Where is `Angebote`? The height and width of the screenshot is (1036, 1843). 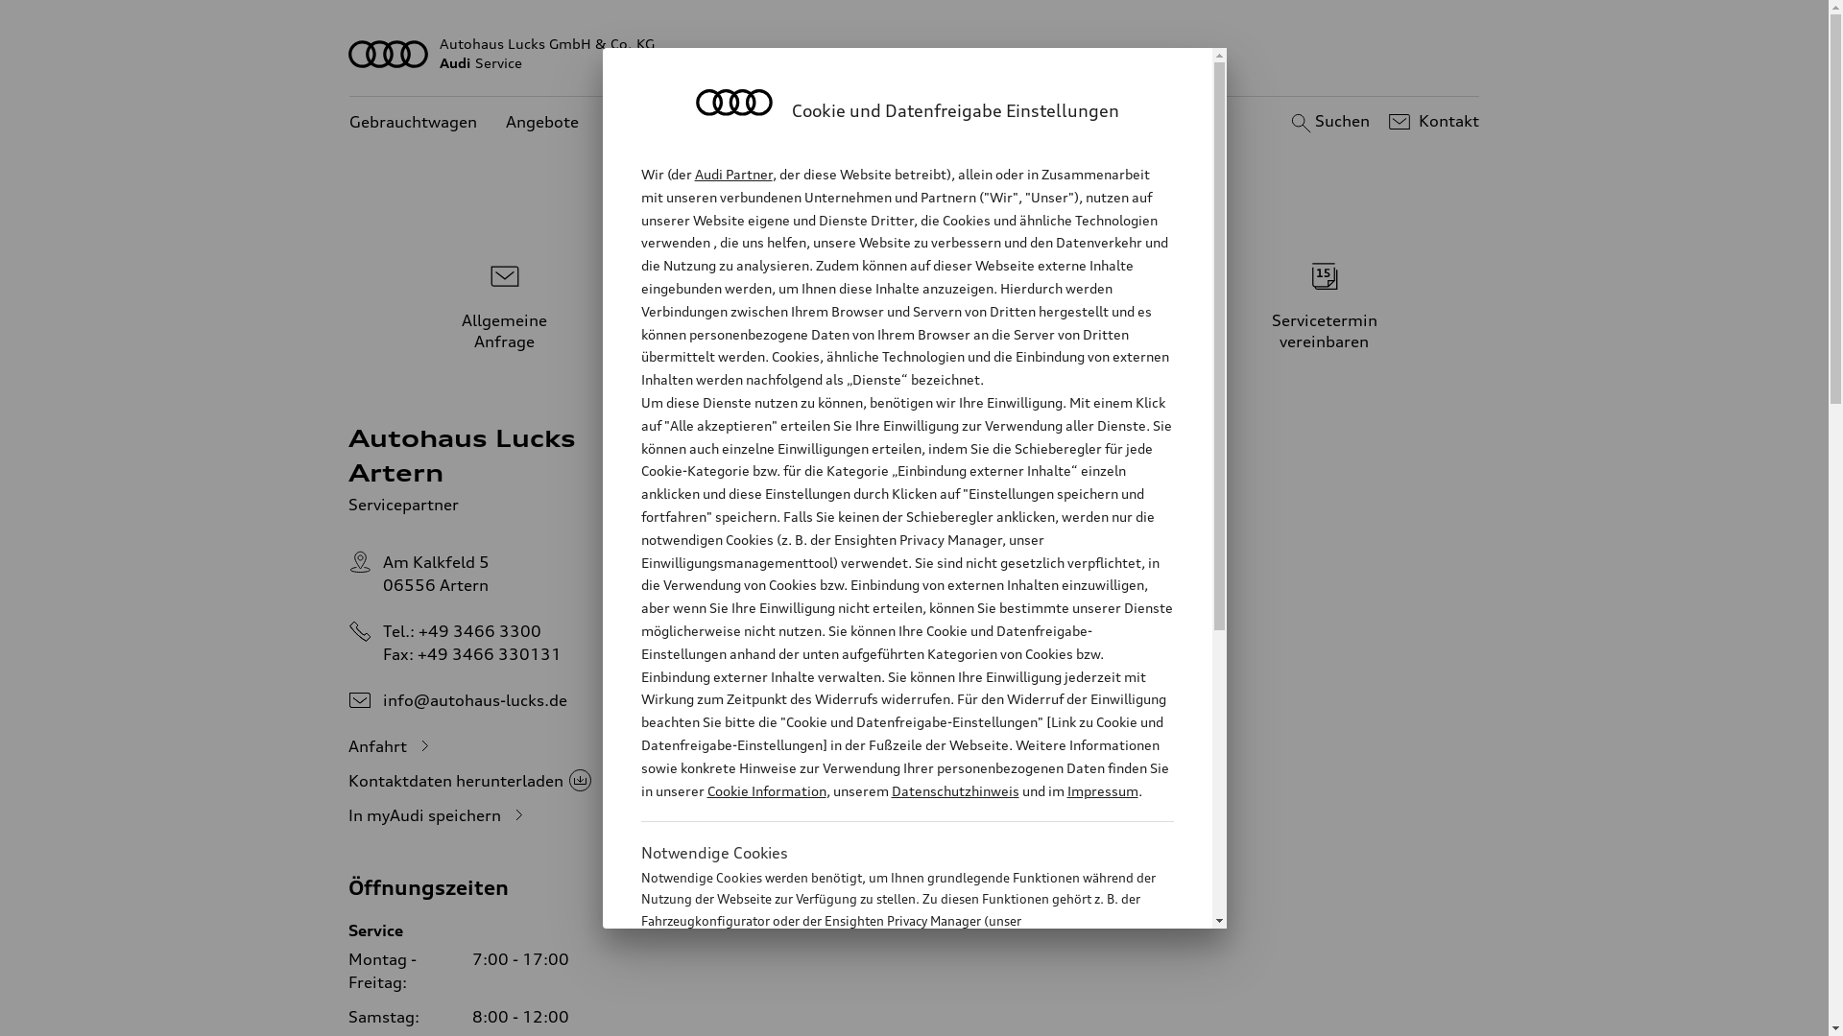 Angebote is located at coordinates (542, 123).